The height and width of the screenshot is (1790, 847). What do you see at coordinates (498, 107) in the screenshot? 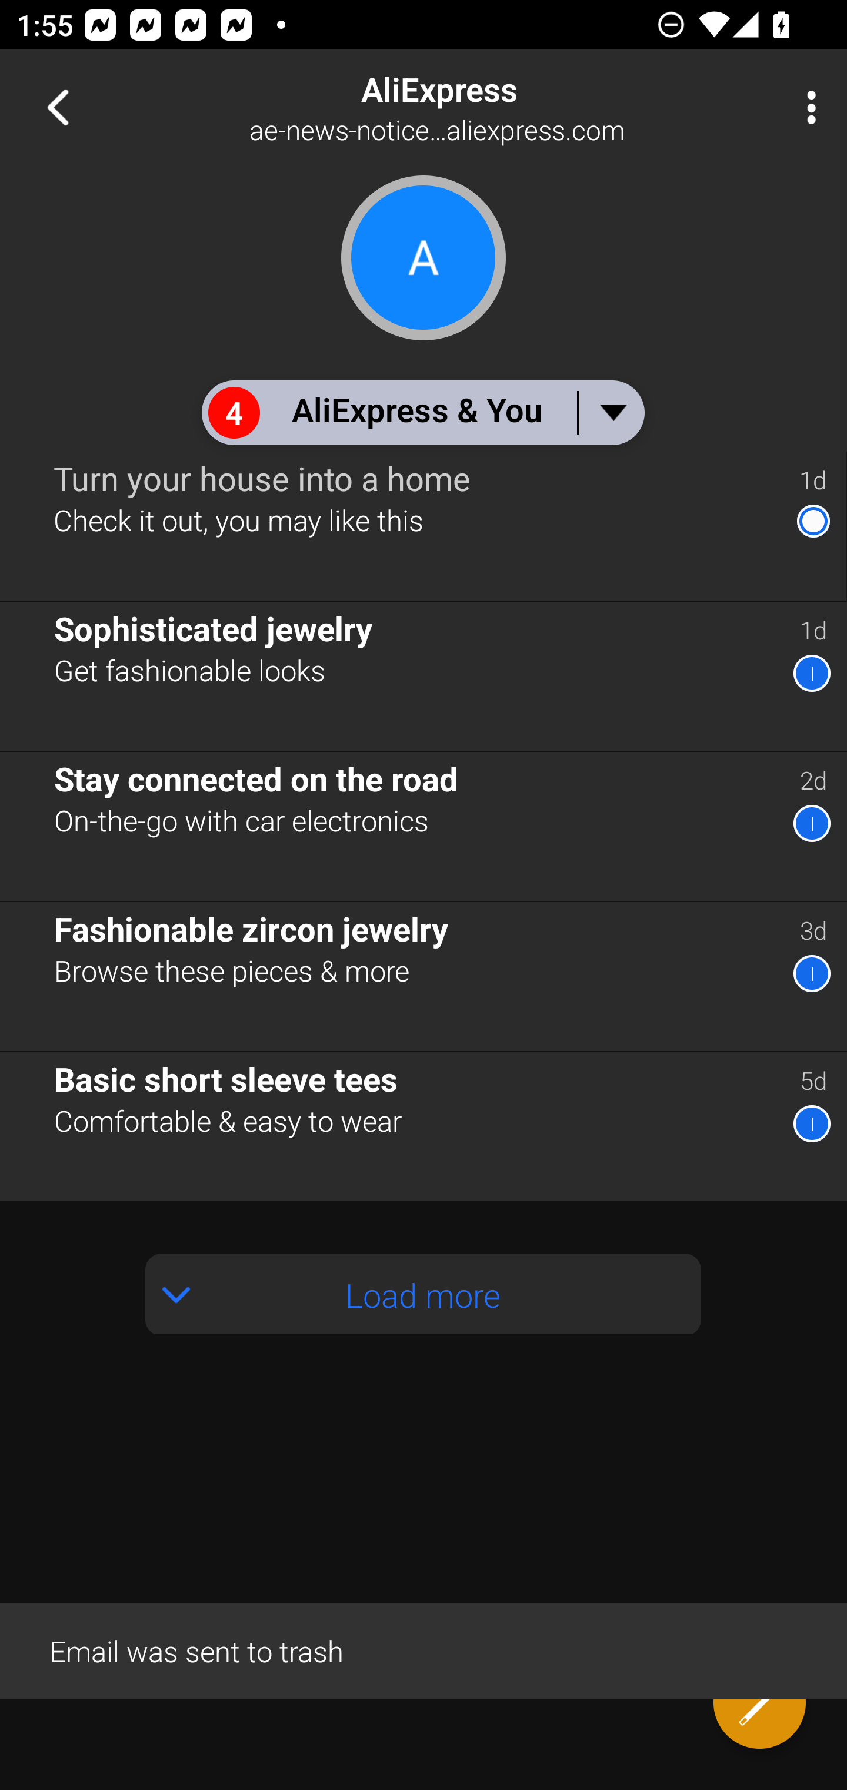
I see `AliExpress ae-news-notice03@mail.aliexpress.com` at bounding box center [498, 107].